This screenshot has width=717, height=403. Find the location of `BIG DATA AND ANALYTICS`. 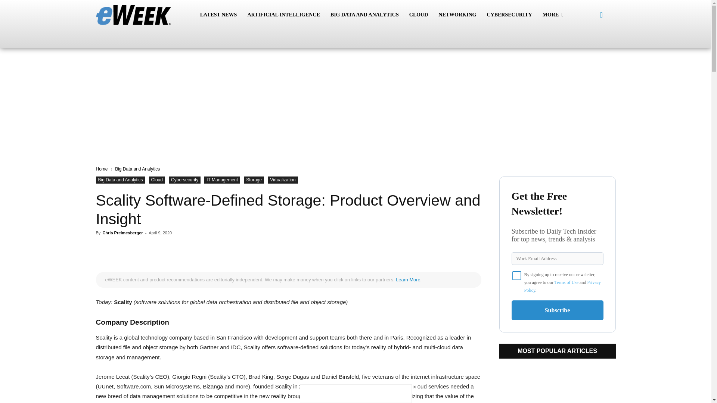

BIG DATA AND ANALYTICS is located at coordinates (364, 15).